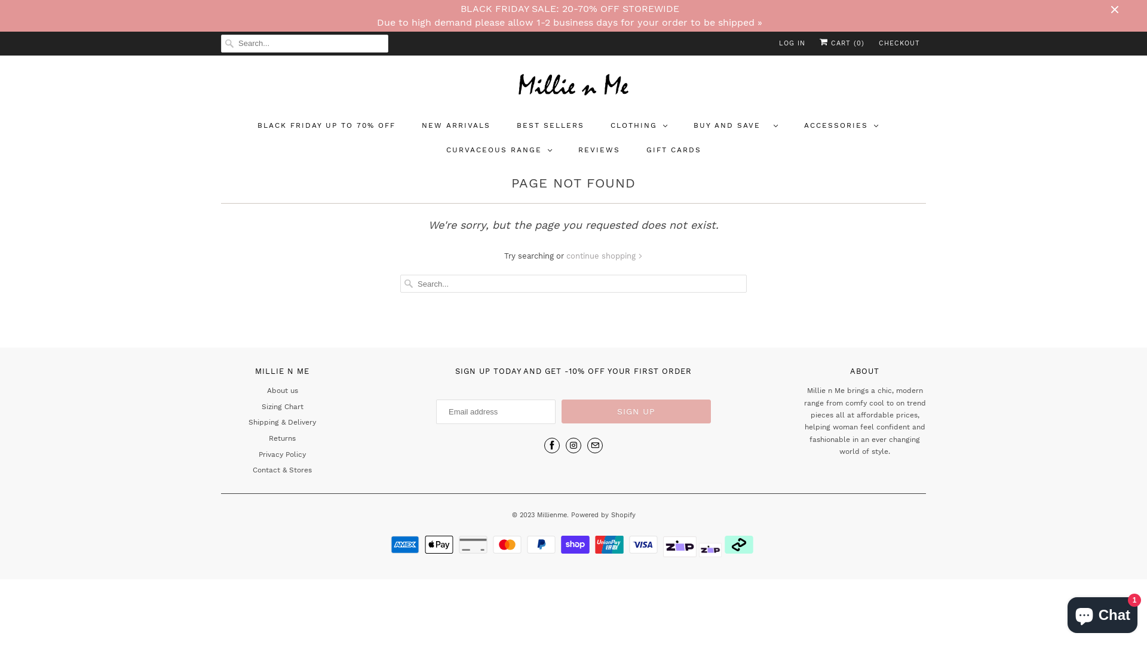 This screenshot has height=645, width=1147. What do you see at coordinates (674, 150) in the screenshot?
I see `GIFT CARDS` at bounding box center [674, 150].